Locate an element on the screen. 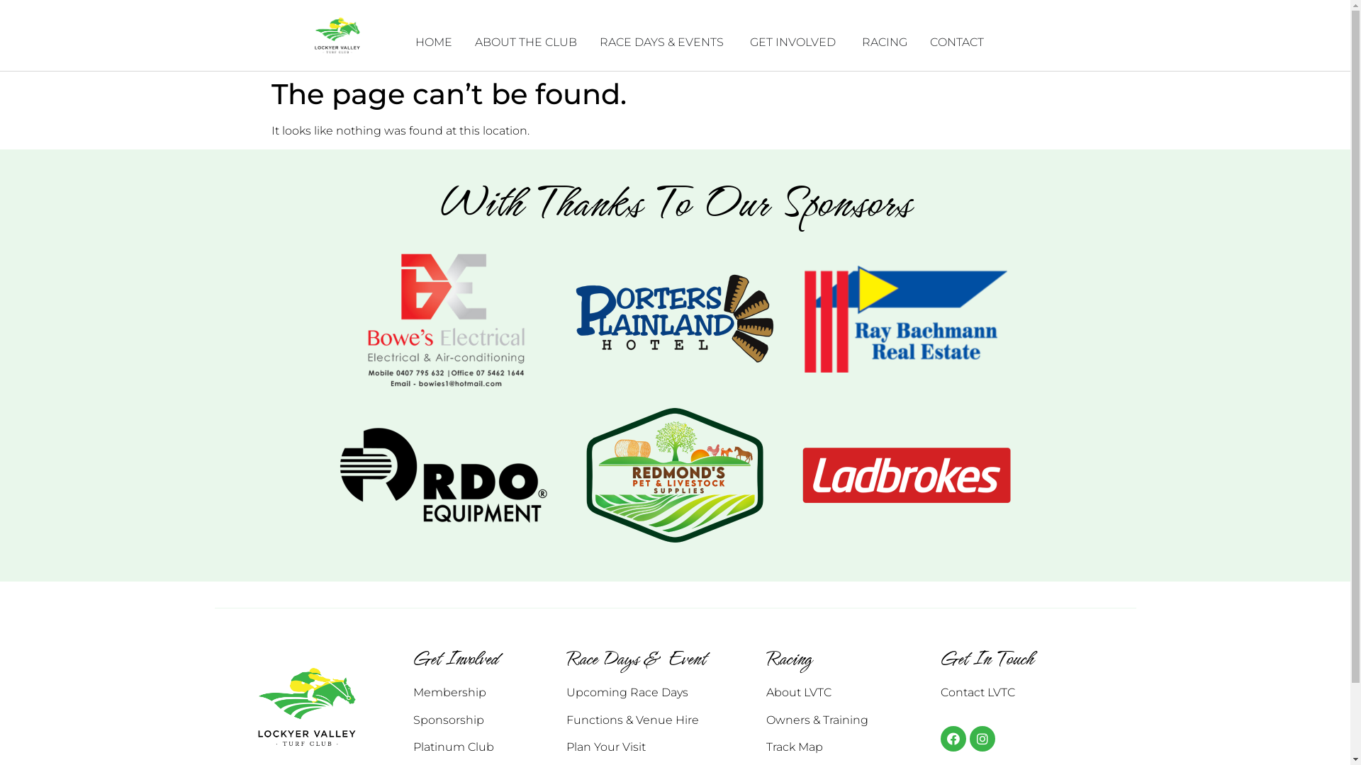  Functions & Venue Hire is located at coordinates (632, 720).